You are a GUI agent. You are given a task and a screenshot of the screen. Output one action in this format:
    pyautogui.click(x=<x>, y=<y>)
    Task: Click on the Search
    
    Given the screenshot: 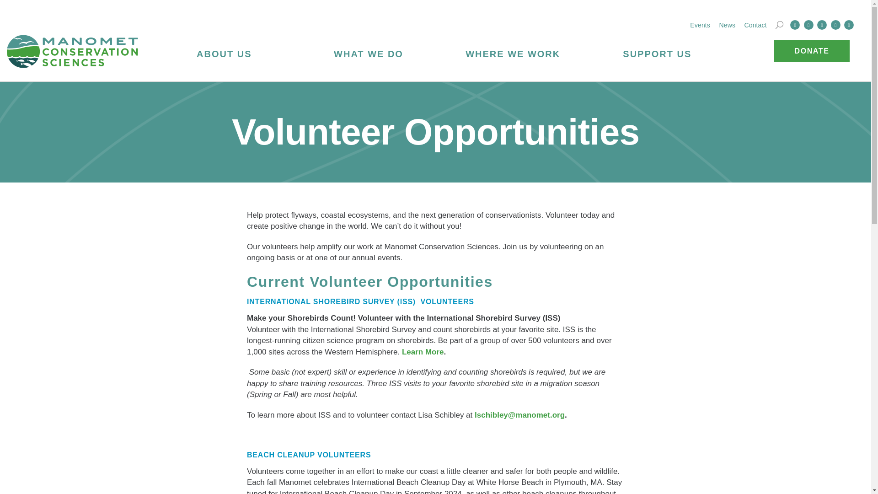 What is the action you would take?
    pyautogui.click(x=779, y=25)
    